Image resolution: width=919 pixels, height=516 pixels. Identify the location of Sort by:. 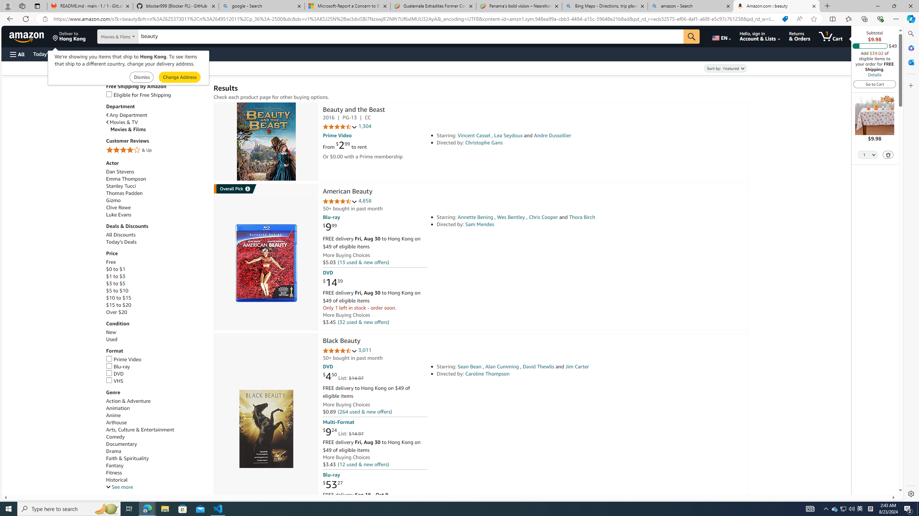
(725, 68).